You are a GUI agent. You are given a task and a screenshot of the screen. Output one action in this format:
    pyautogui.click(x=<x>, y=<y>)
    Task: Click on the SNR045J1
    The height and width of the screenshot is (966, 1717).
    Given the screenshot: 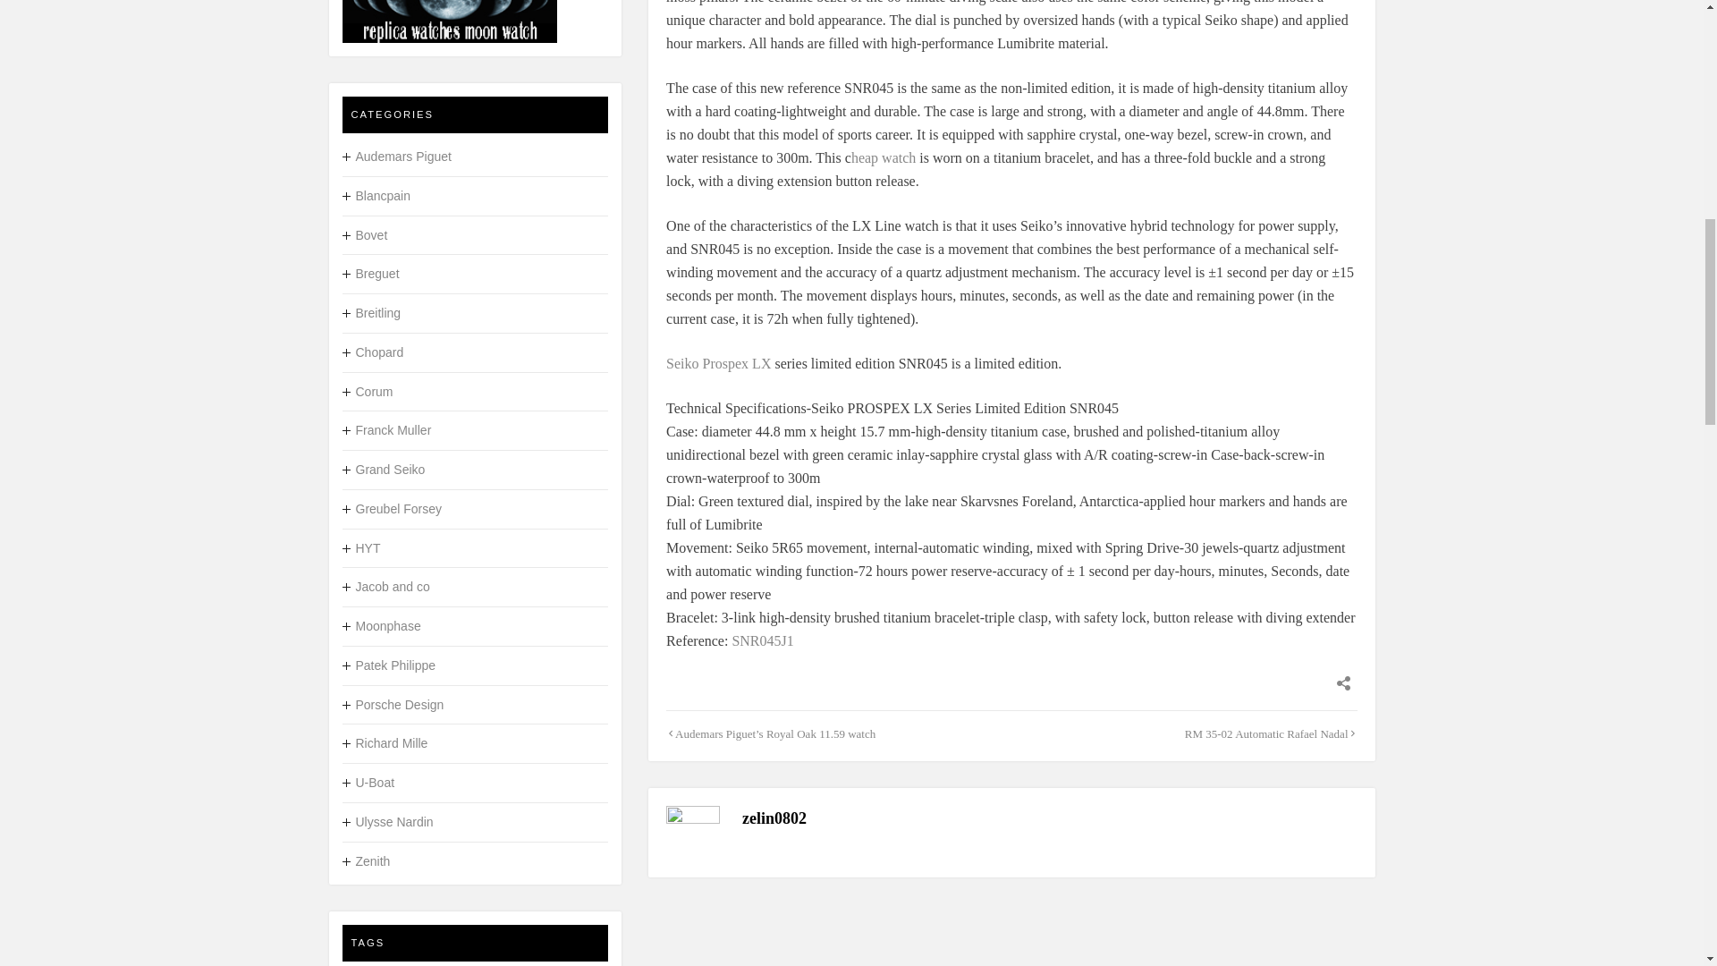 What is the action you would take?
    pyautogui.click(x=762, y=640)
    